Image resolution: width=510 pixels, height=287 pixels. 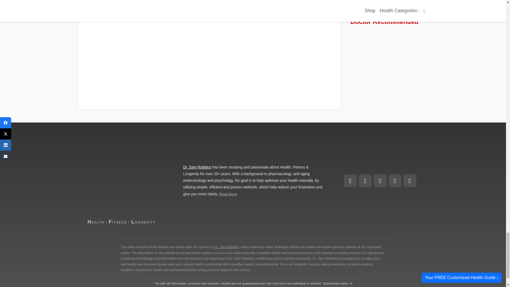 I want to click on Linkedin, so click(x=380, y=181).